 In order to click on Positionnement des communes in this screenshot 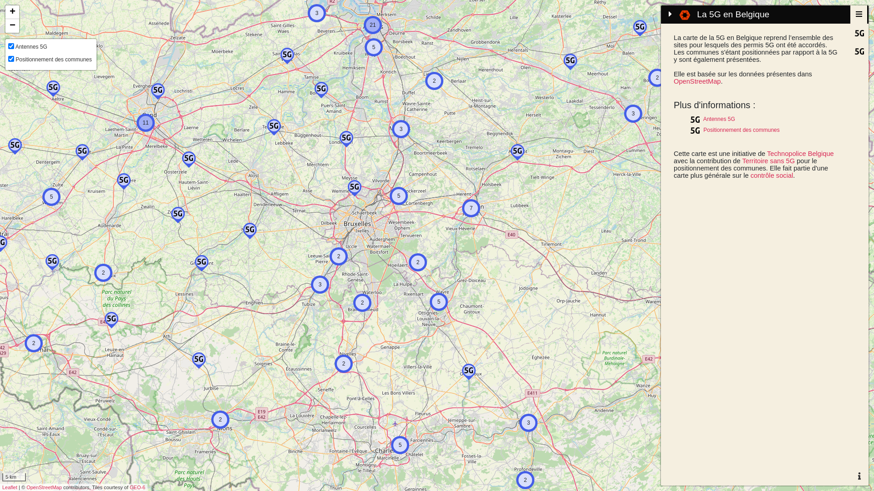, I will do `click(741, 130)`.